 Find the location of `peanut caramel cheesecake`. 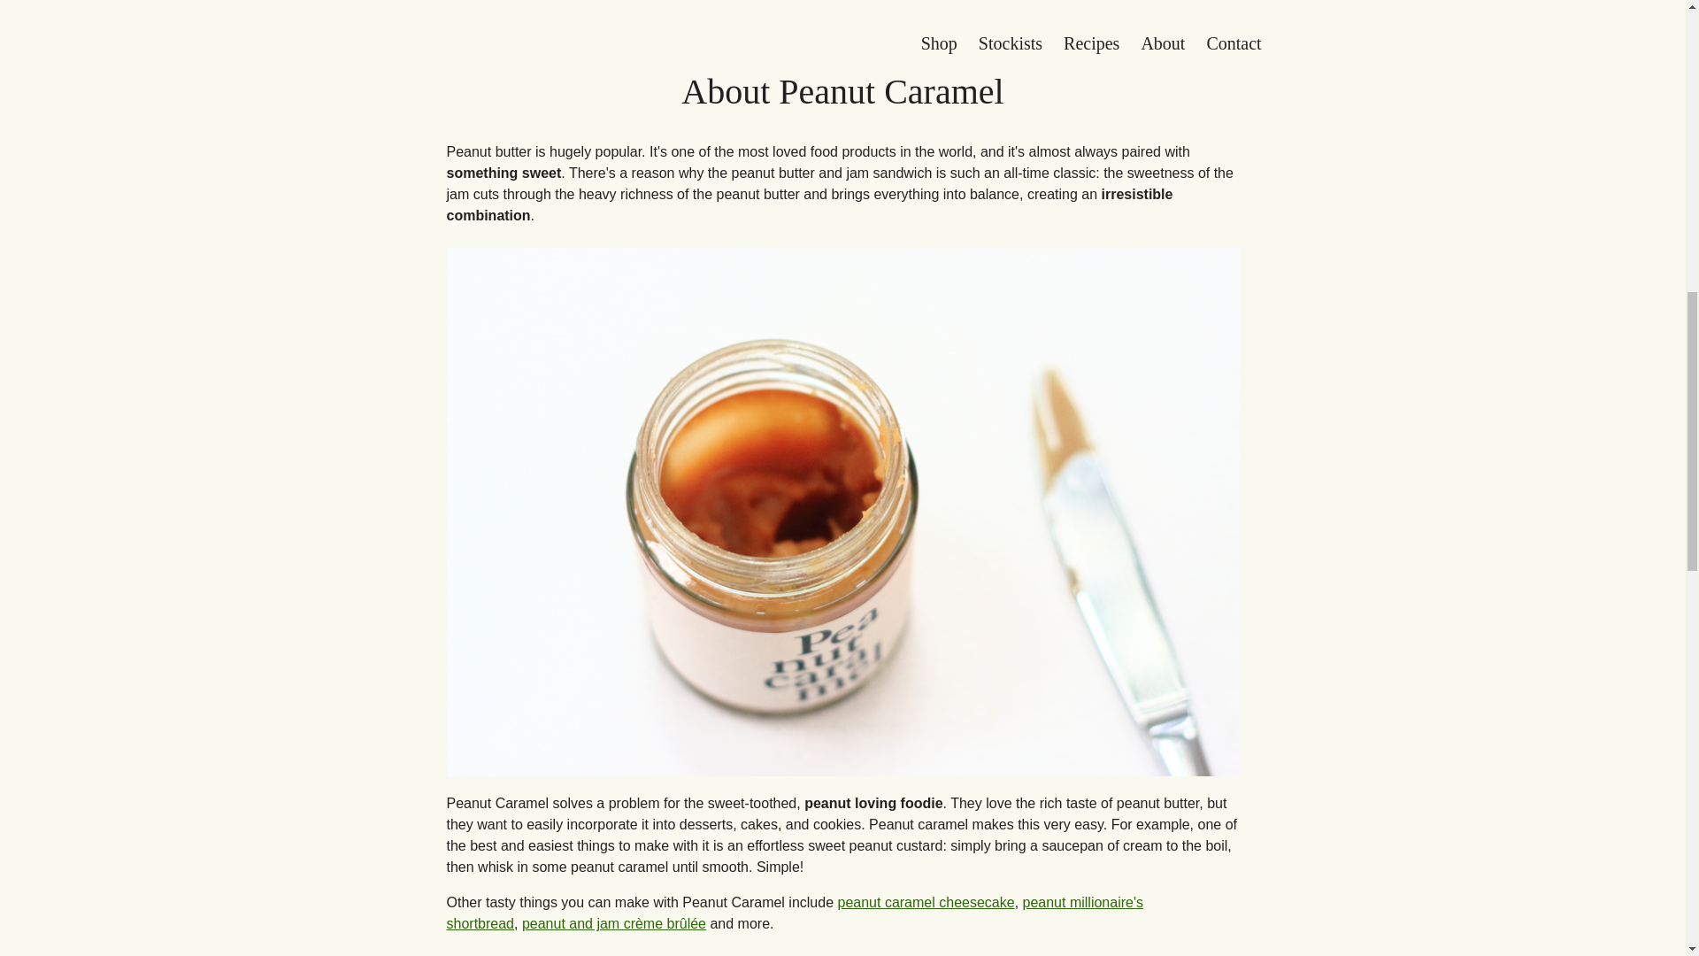

peanut caramel cheesecake is located at coordinates (926, 902).